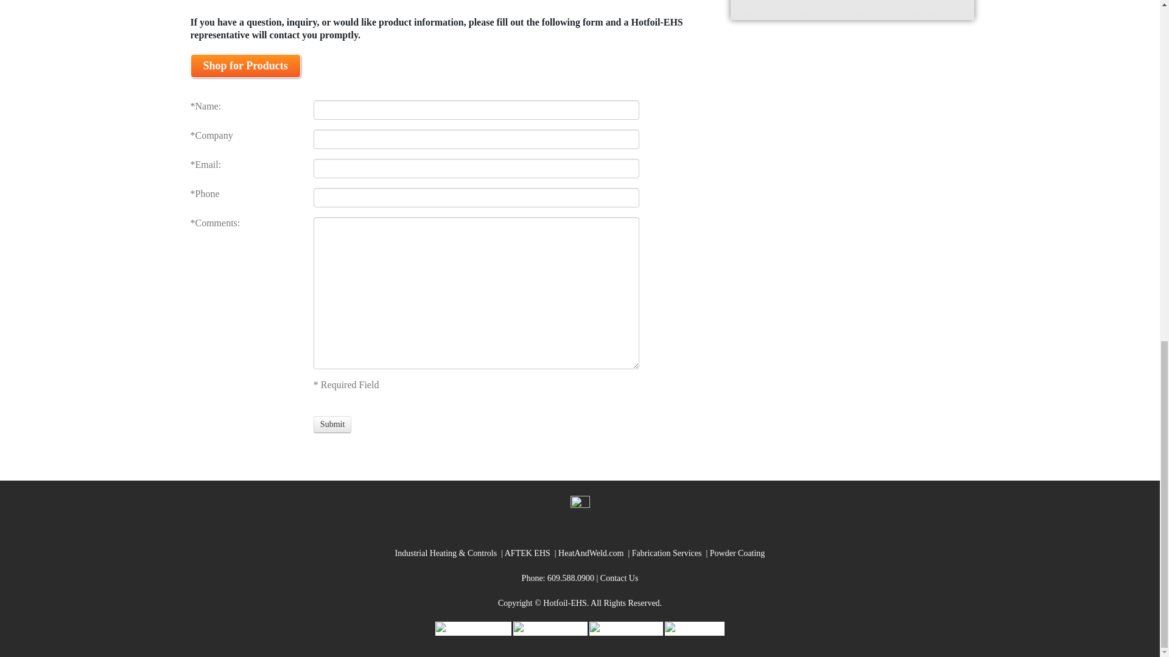  What do you see at coordinates (332, 424) in the screenshot?
I see `Submit` at bounding box center [332, 424].